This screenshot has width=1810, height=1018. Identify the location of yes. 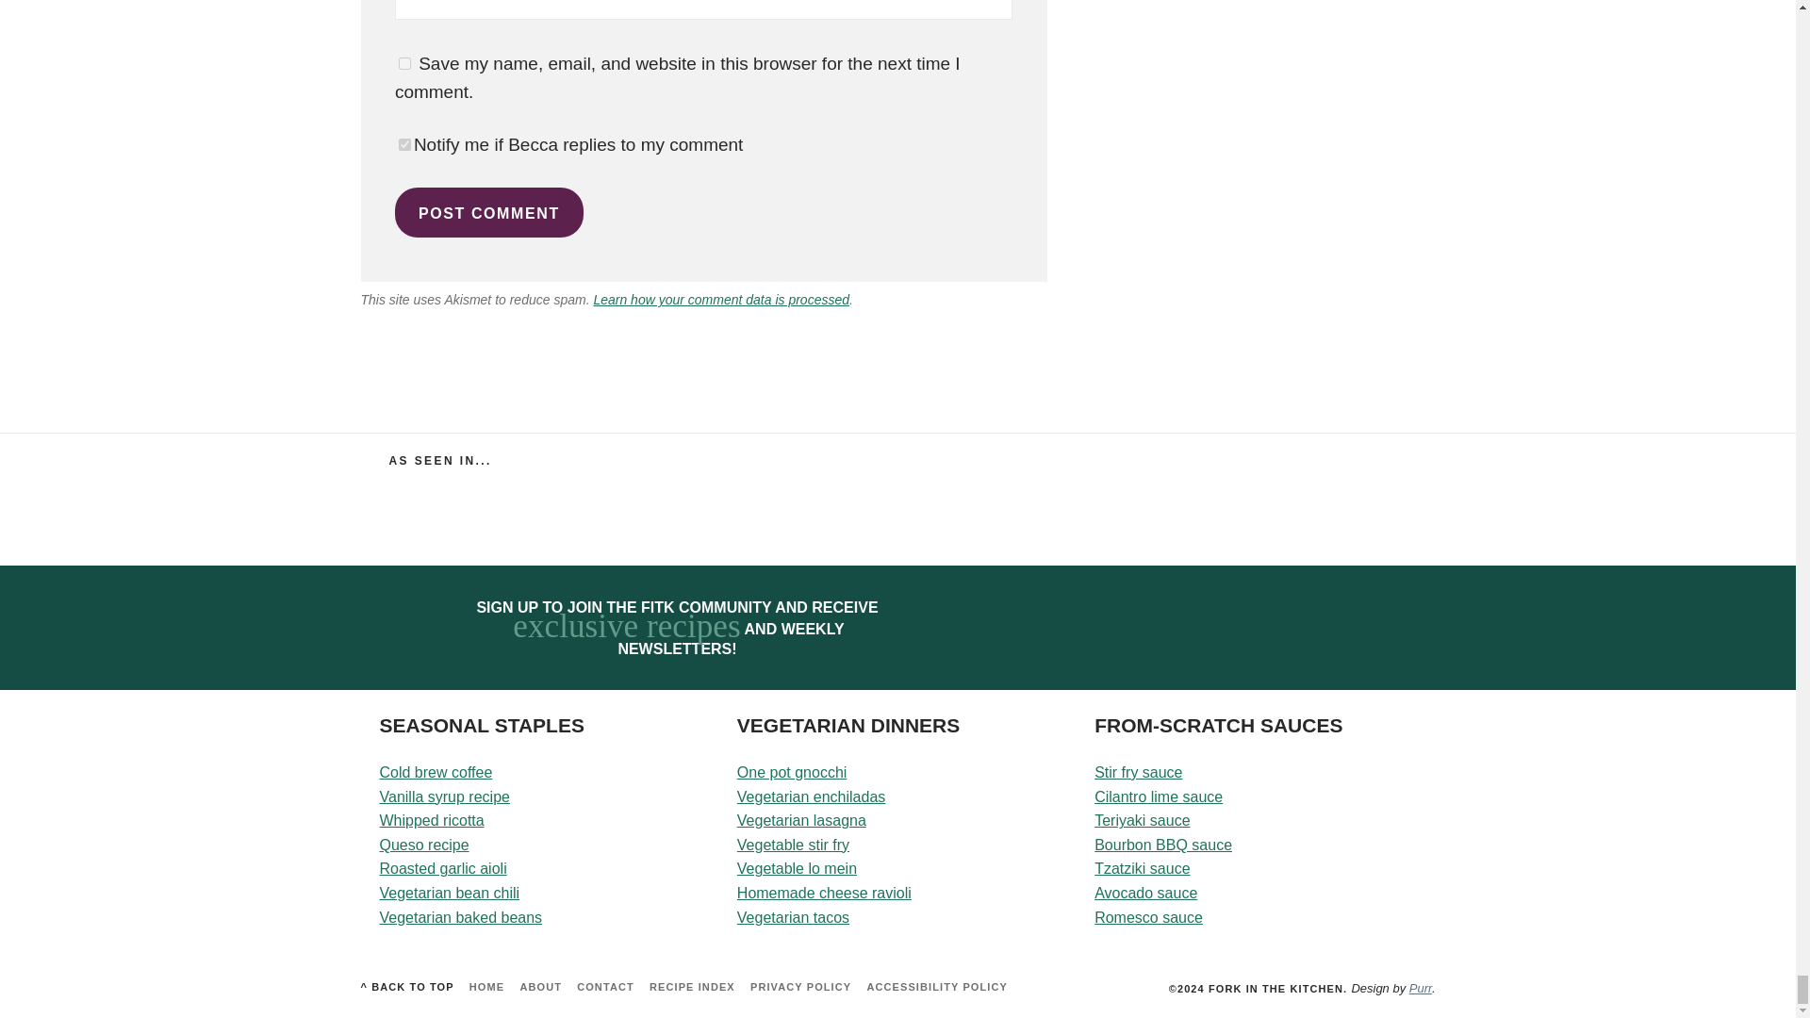
(403, 63).